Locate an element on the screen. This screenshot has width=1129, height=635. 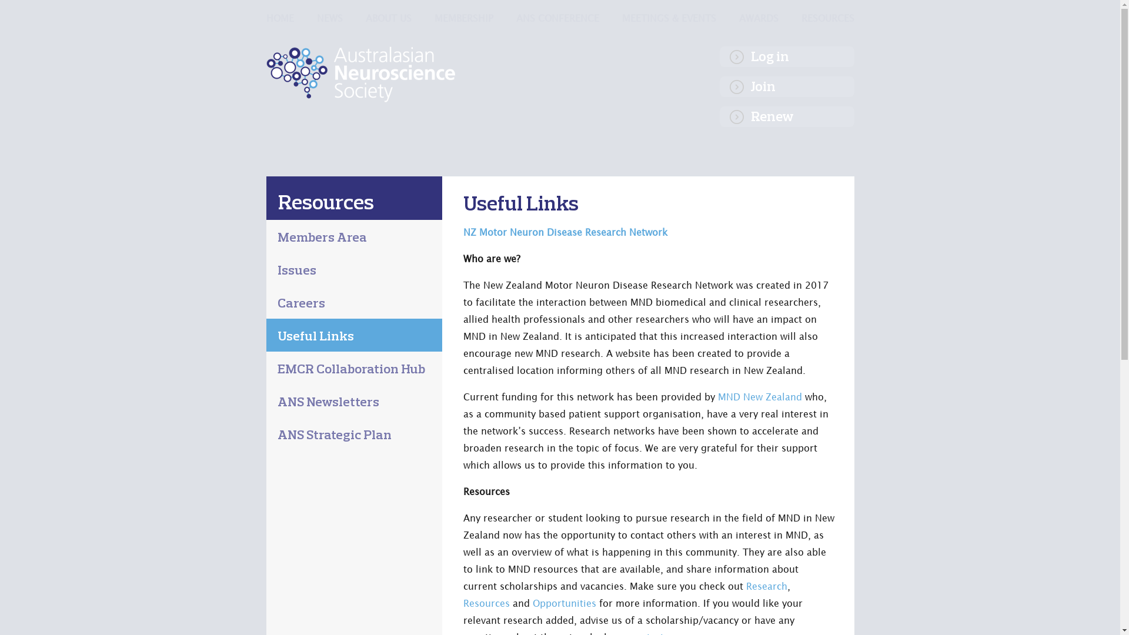
MND New Zealand is located at coordinates (761, 397).